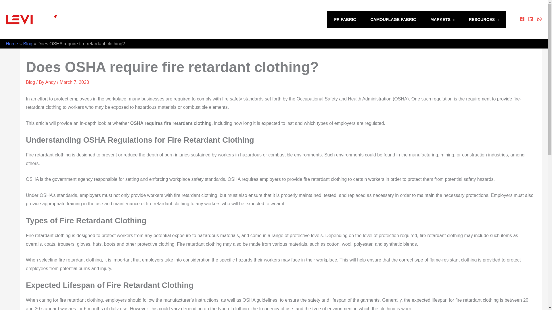 This screenshot has width=552, height=310. Describe the element at coordinates (51, 82) in the screenshot. I see `View all posts by Andy` at that location.